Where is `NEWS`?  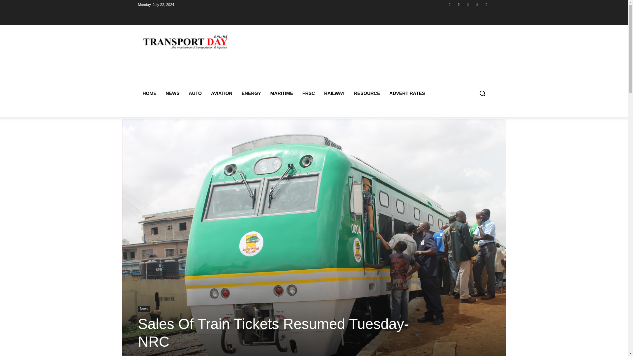 NEWS is located at coordinates (172, 93).